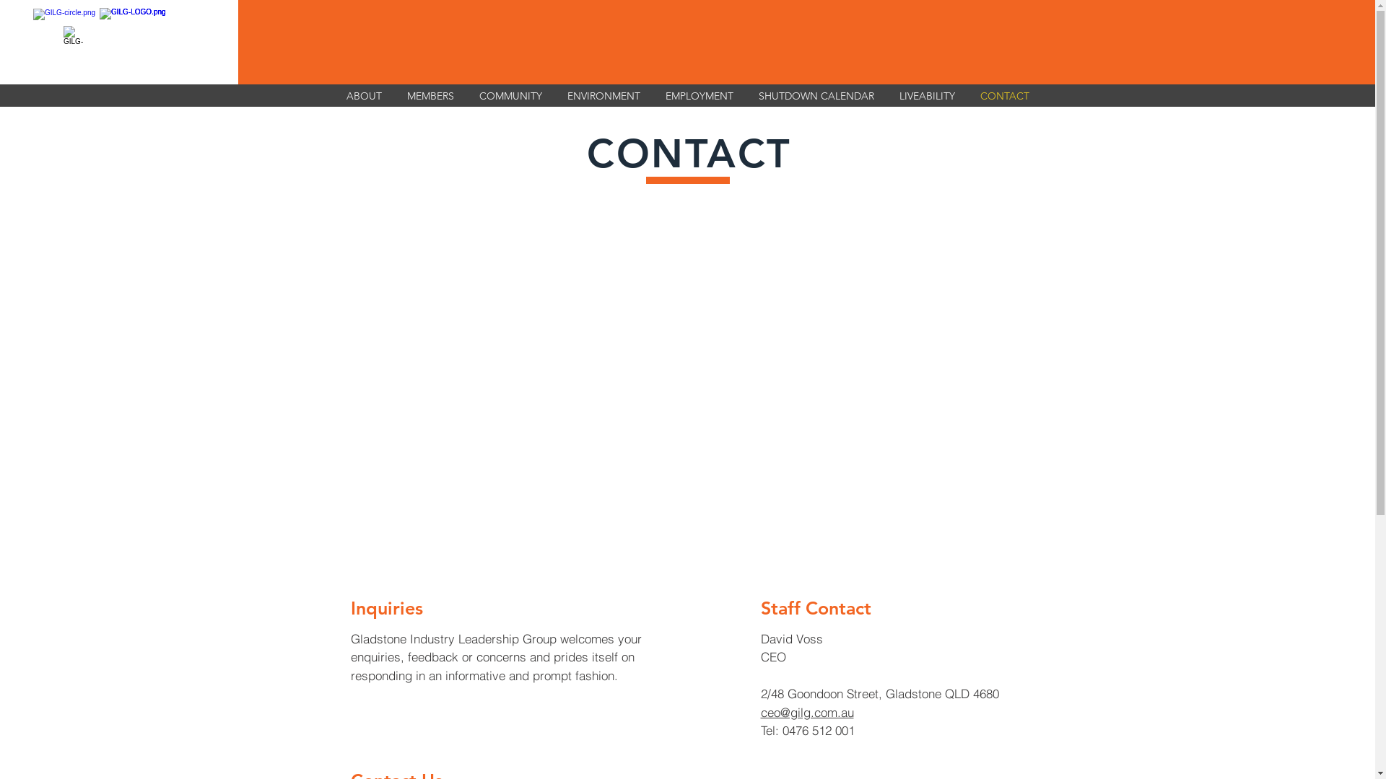  Describe the element at coordinates (510, 95) in the screenshot. I see `COMMUNITY` at that location.